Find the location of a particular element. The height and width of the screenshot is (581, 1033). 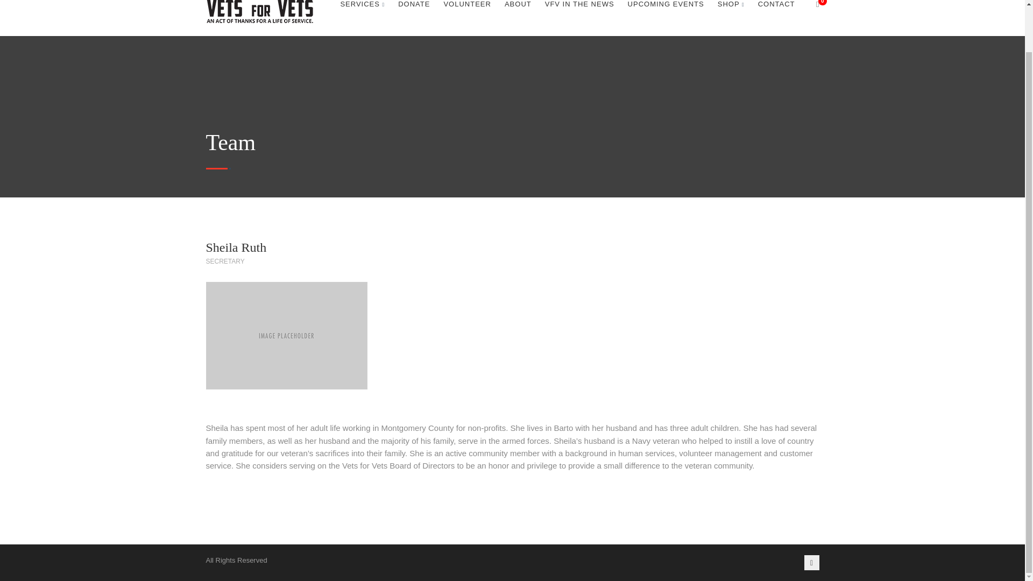

0 is located at coordinates (810, 9).